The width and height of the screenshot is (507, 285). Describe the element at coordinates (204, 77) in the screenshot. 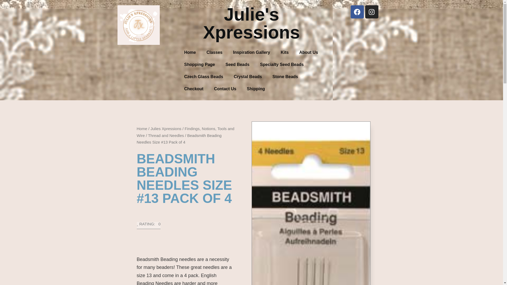

I see `Czech Glass Beads` at that location.